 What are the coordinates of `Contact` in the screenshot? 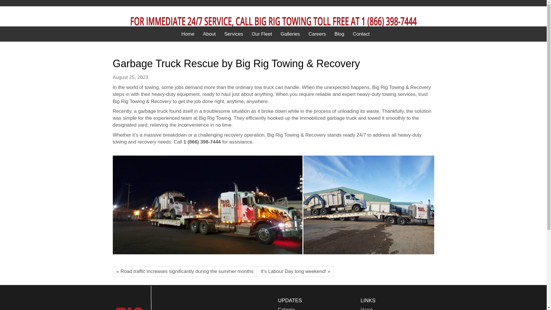 It's located at (361, 34).